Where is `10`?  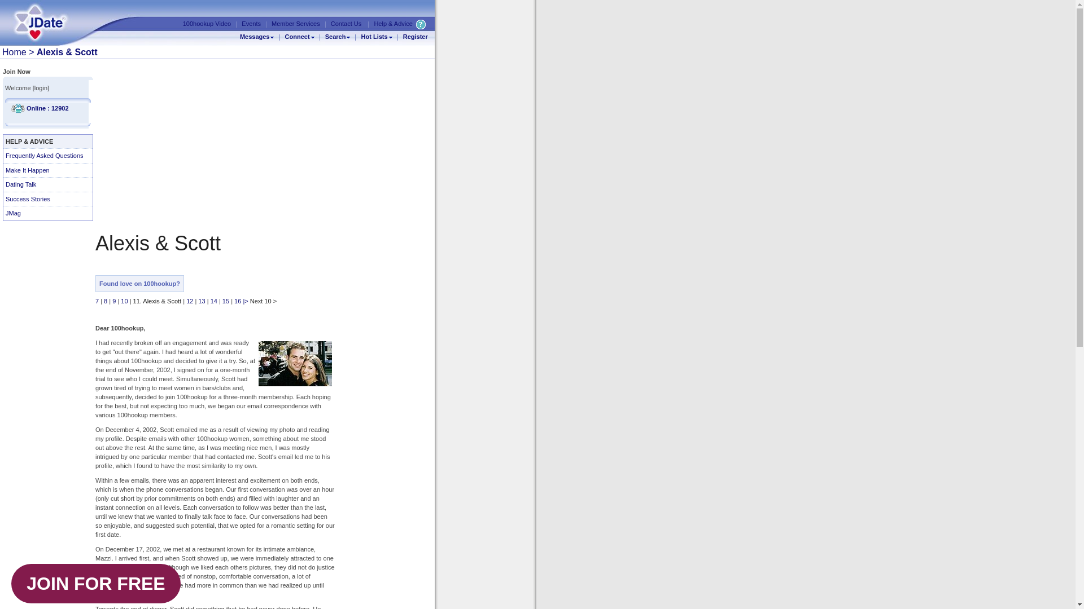
10 is located at coordinates (124, 301).